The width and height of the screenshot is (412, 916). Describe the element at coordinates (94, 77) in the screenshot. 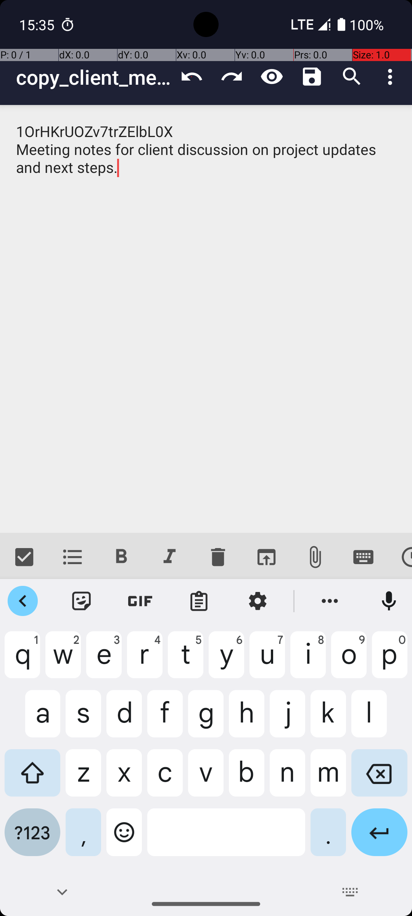

I see `copy_client_meetings_schedule` at that location.